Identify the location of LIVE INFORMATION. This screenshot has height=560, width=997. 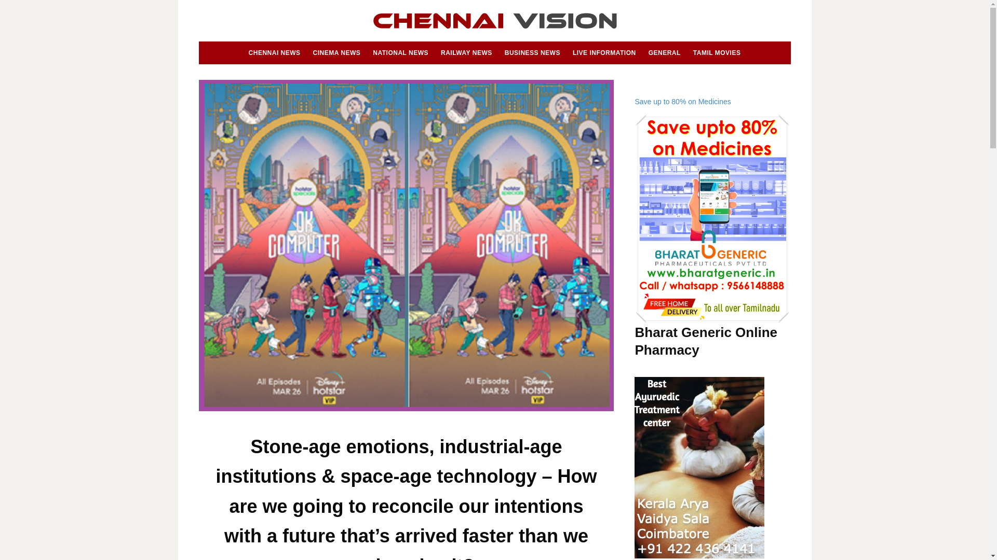
(604, 53).